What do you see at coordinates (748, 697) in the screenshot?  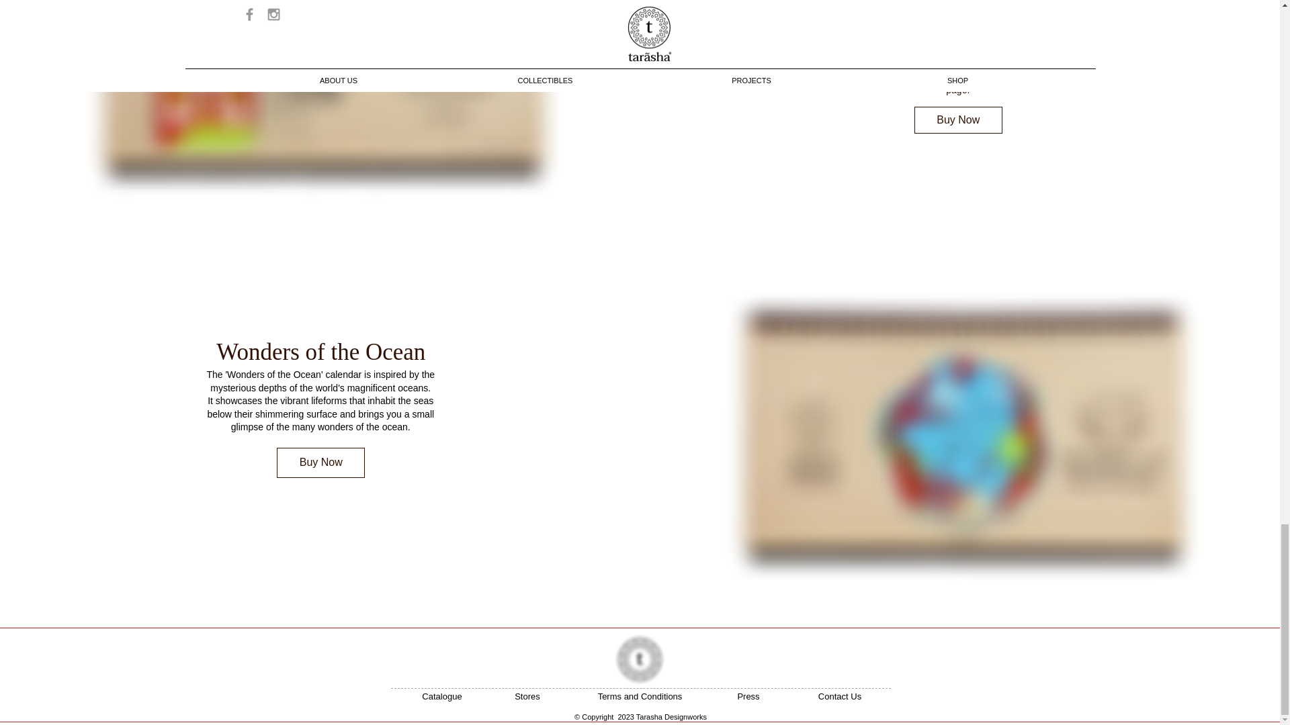 I see `Press` at bounding box center [748, 697].